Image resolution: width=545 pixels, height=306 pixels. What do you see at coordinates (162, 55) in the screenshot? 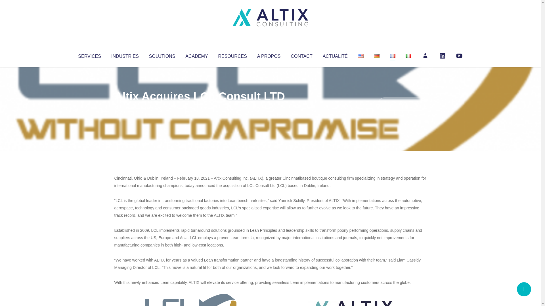
I see `SOLUTIONS` at bounding box center [162, 55].